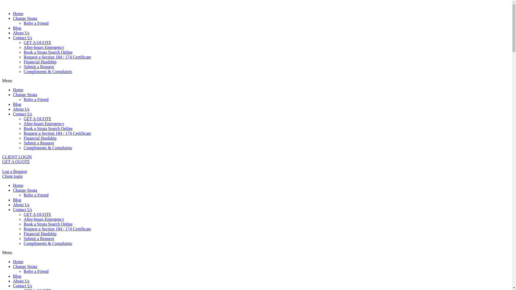 The image size is (516, 290). What do you see at coordinates (17, 28) in the screenshot?
I see `Blog` at bounding box center [17, 28].